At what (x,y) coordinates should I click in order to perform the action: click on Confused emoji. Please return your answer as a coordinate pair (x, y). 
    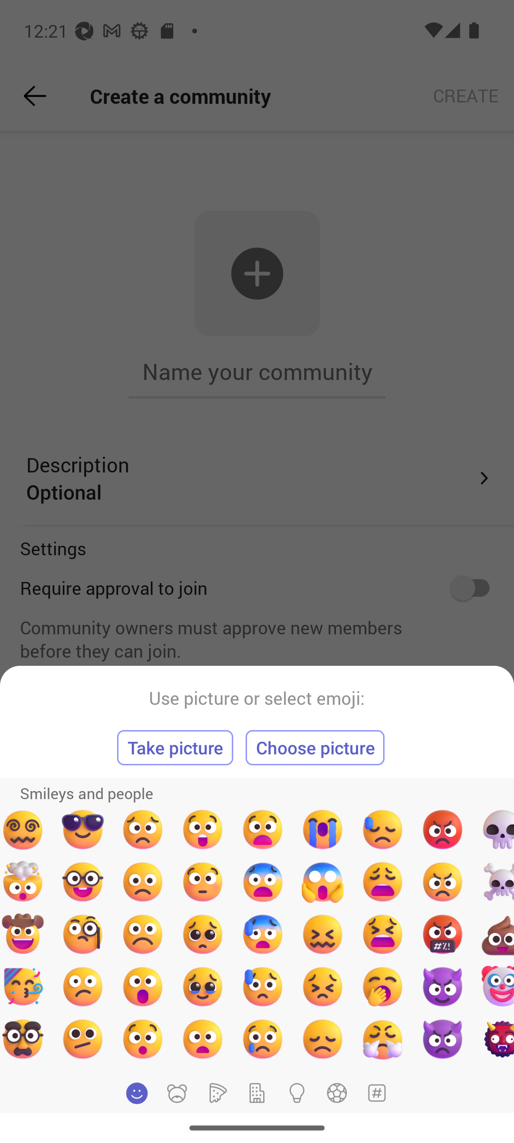
    Looking at the image, I should click on (82, 986).